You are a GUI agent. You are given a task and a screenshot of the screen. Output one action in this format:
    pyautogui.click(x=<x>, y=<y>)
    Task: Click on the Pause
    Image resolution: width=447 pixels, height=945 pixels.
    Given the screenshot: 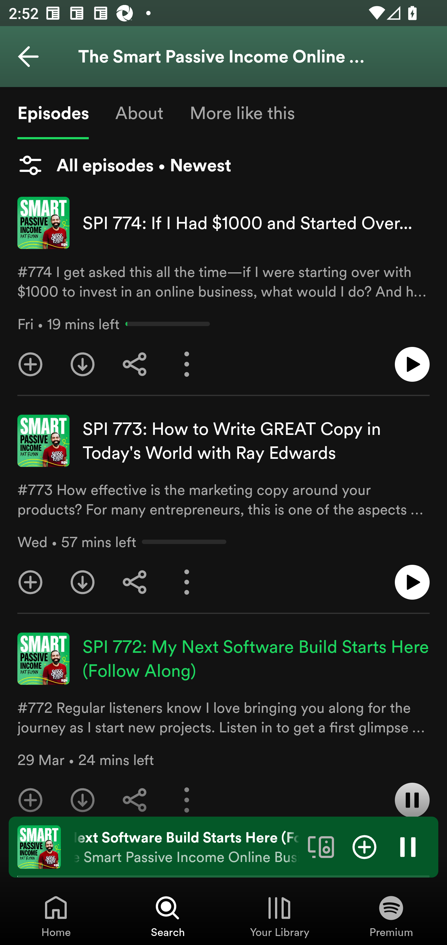 What is the action you would take?
    pyautogui.click(x=408, y=846)
    